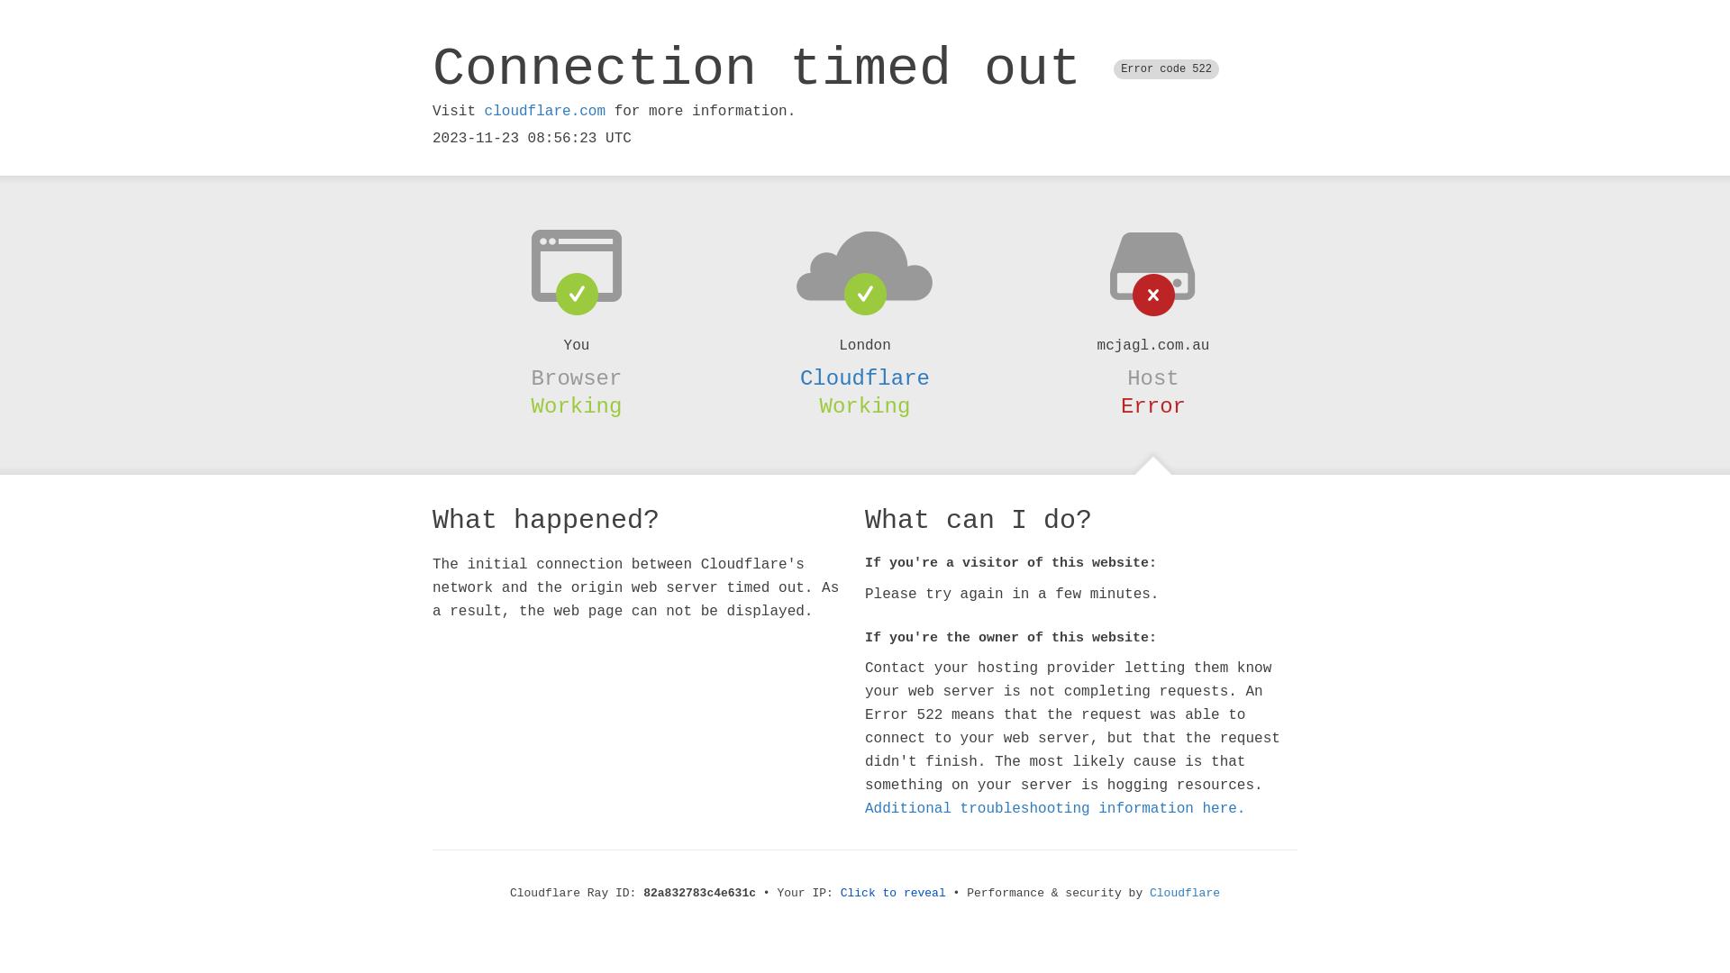 Image resolution: width=1730 pixels, height=973 pixels. What do you see at coordinates (545, 112) in the screenshot?
I see `cloudflare.com` at bounding box center [545, 112].